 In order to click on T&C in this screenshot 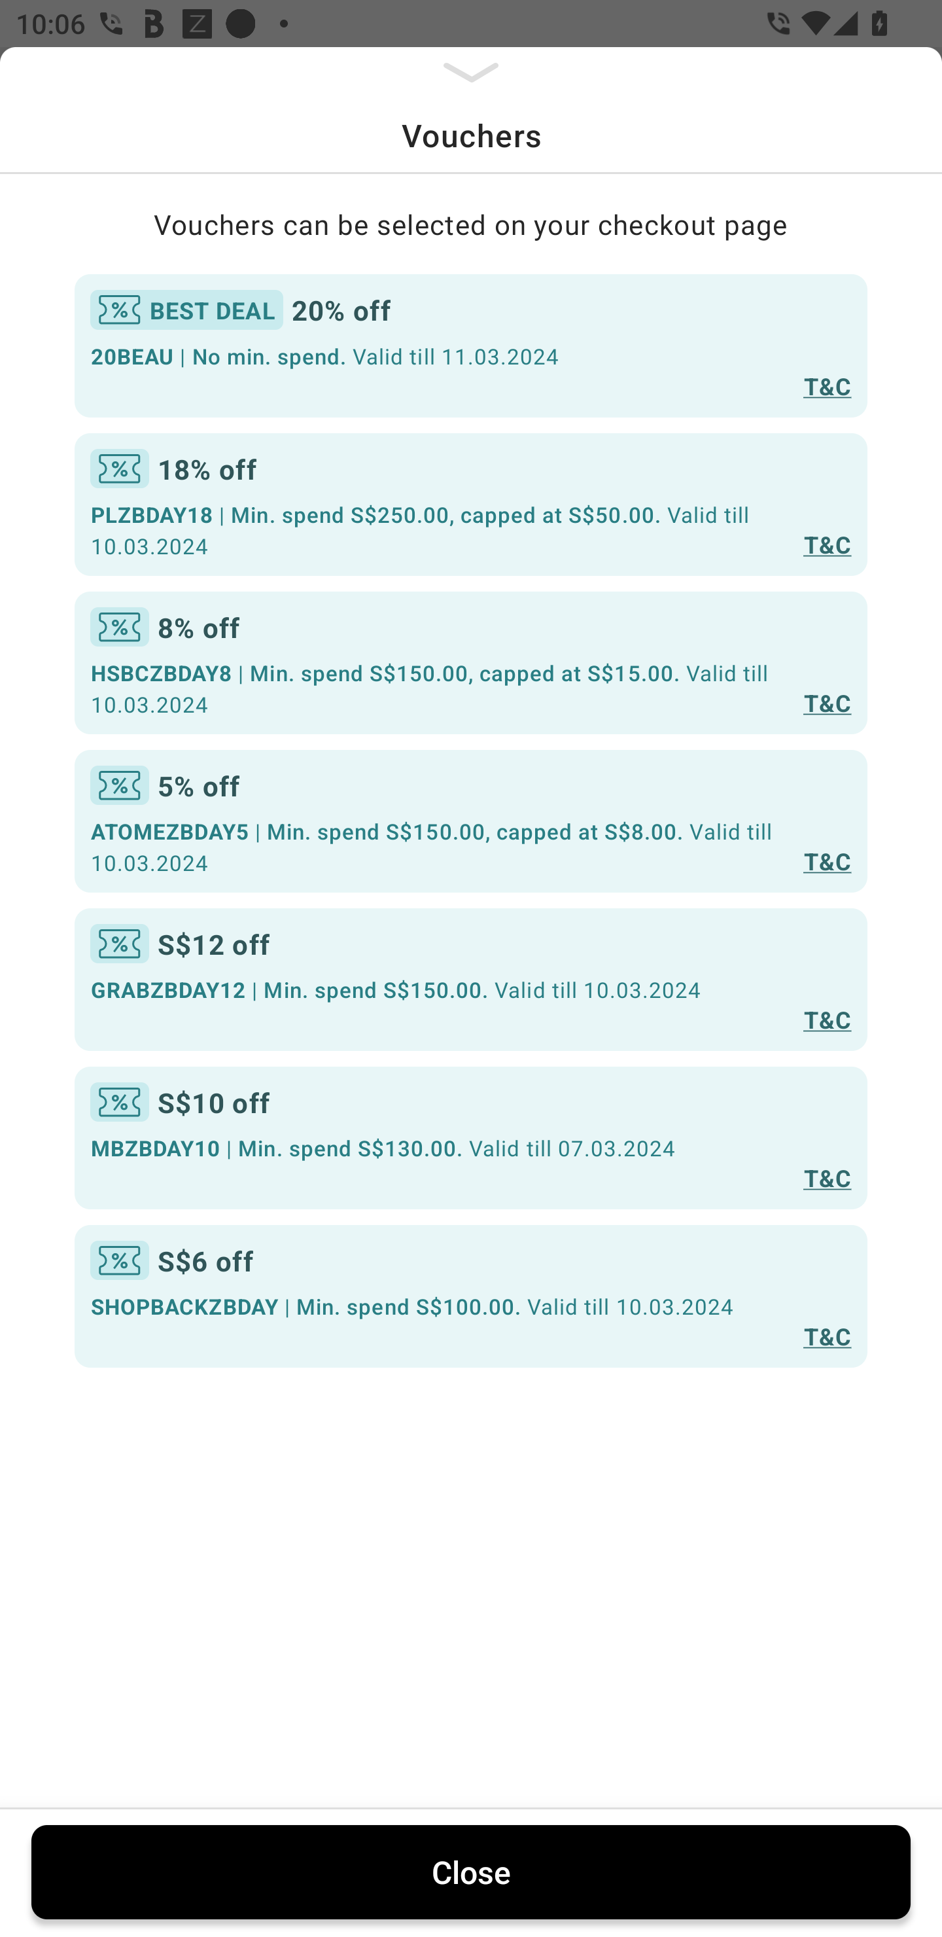, I will do `click(827, 1335)`.